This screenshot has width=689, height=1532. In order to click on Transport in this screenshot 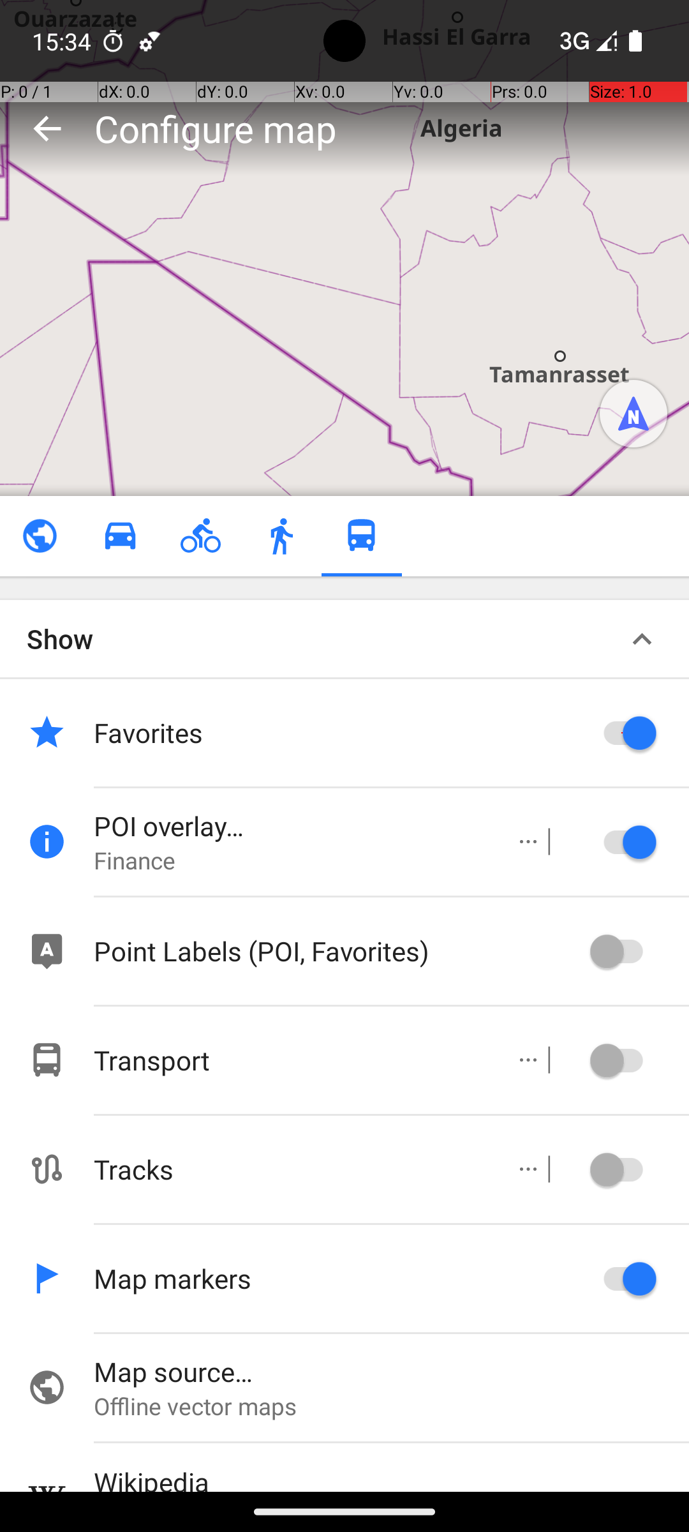, I will do `click(291, 1060)`.